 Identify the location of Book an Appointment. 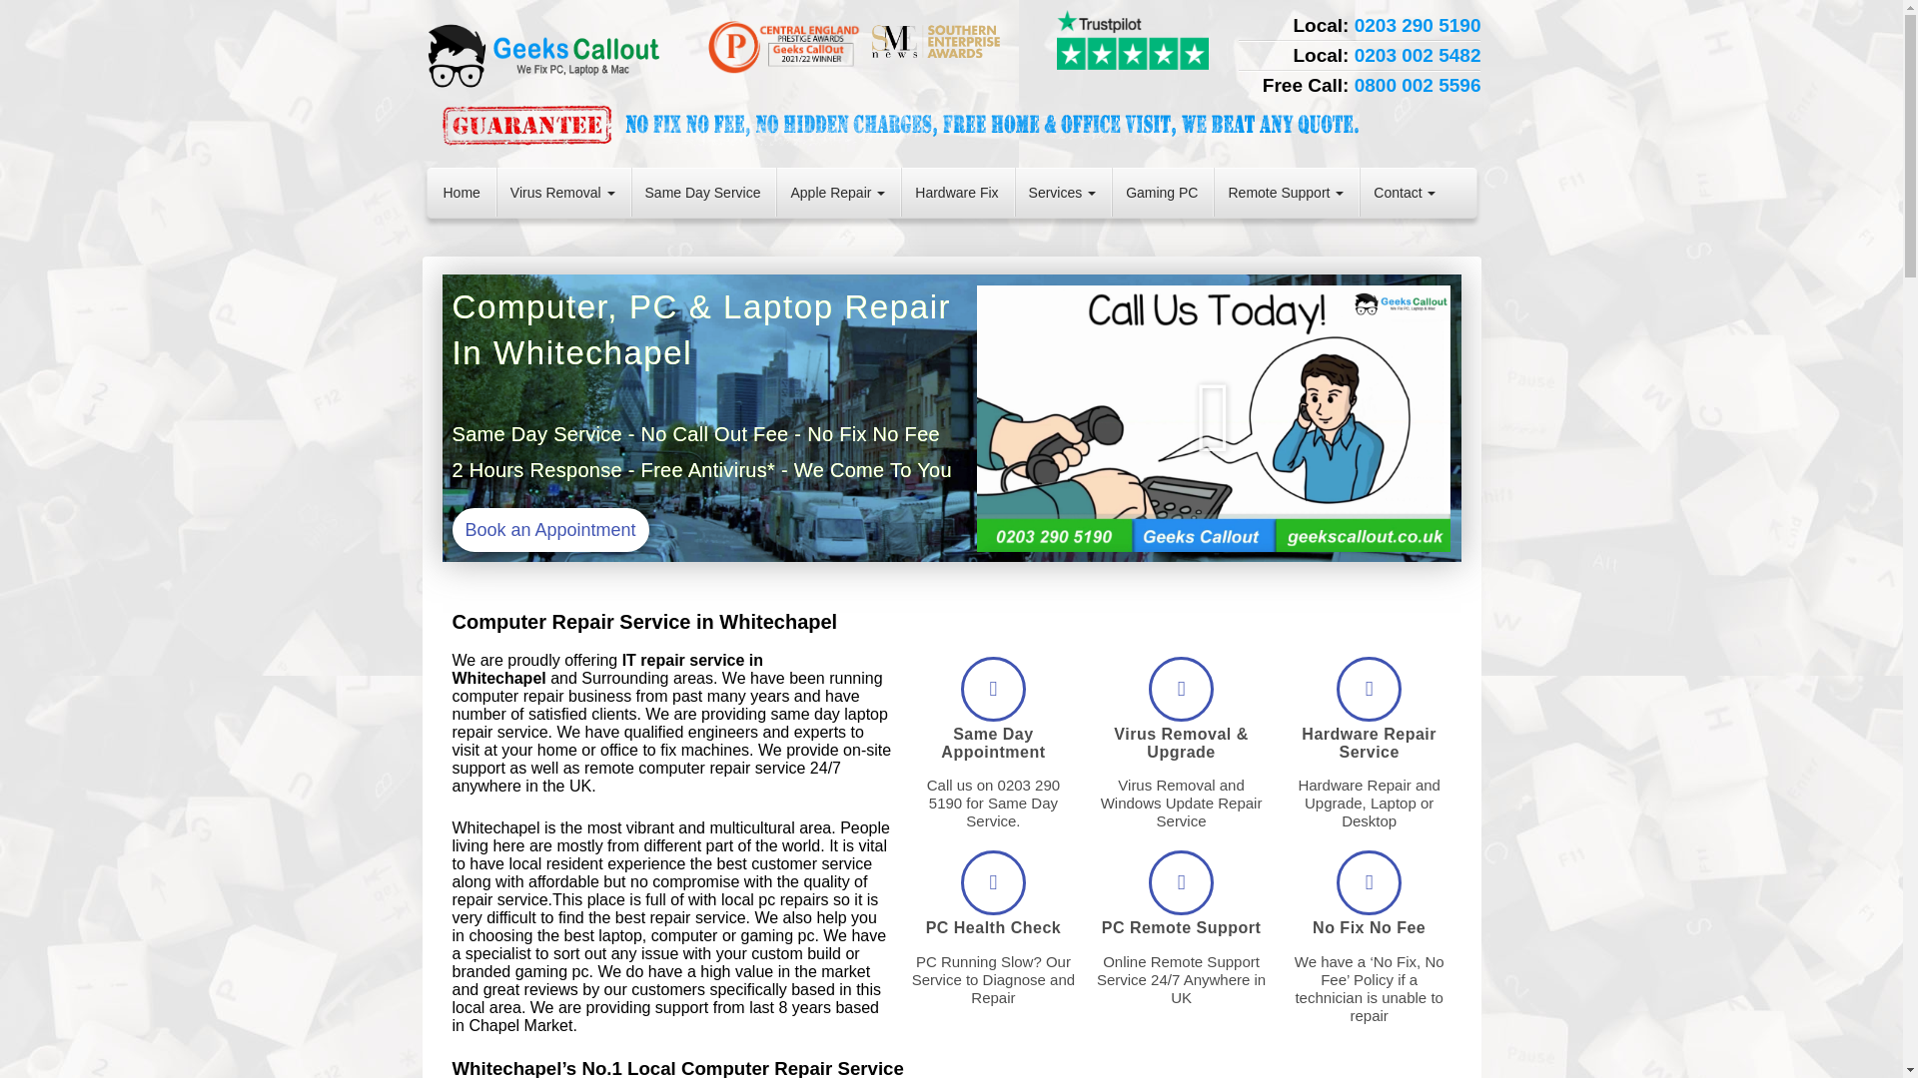
(518, 529).